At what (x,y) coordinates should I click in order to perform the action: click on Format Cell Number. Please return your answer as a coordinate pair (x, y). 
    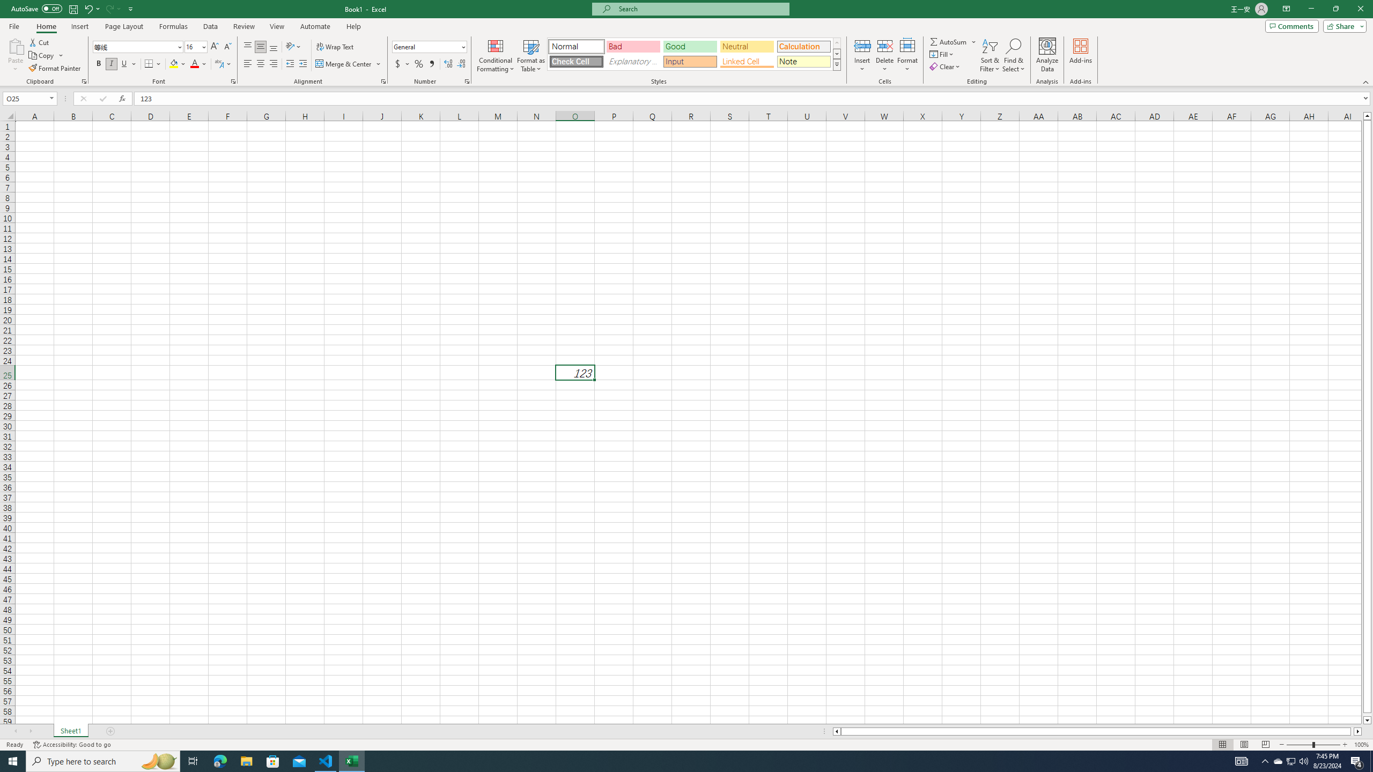
    Looking at the image, I should click on (467, 81).